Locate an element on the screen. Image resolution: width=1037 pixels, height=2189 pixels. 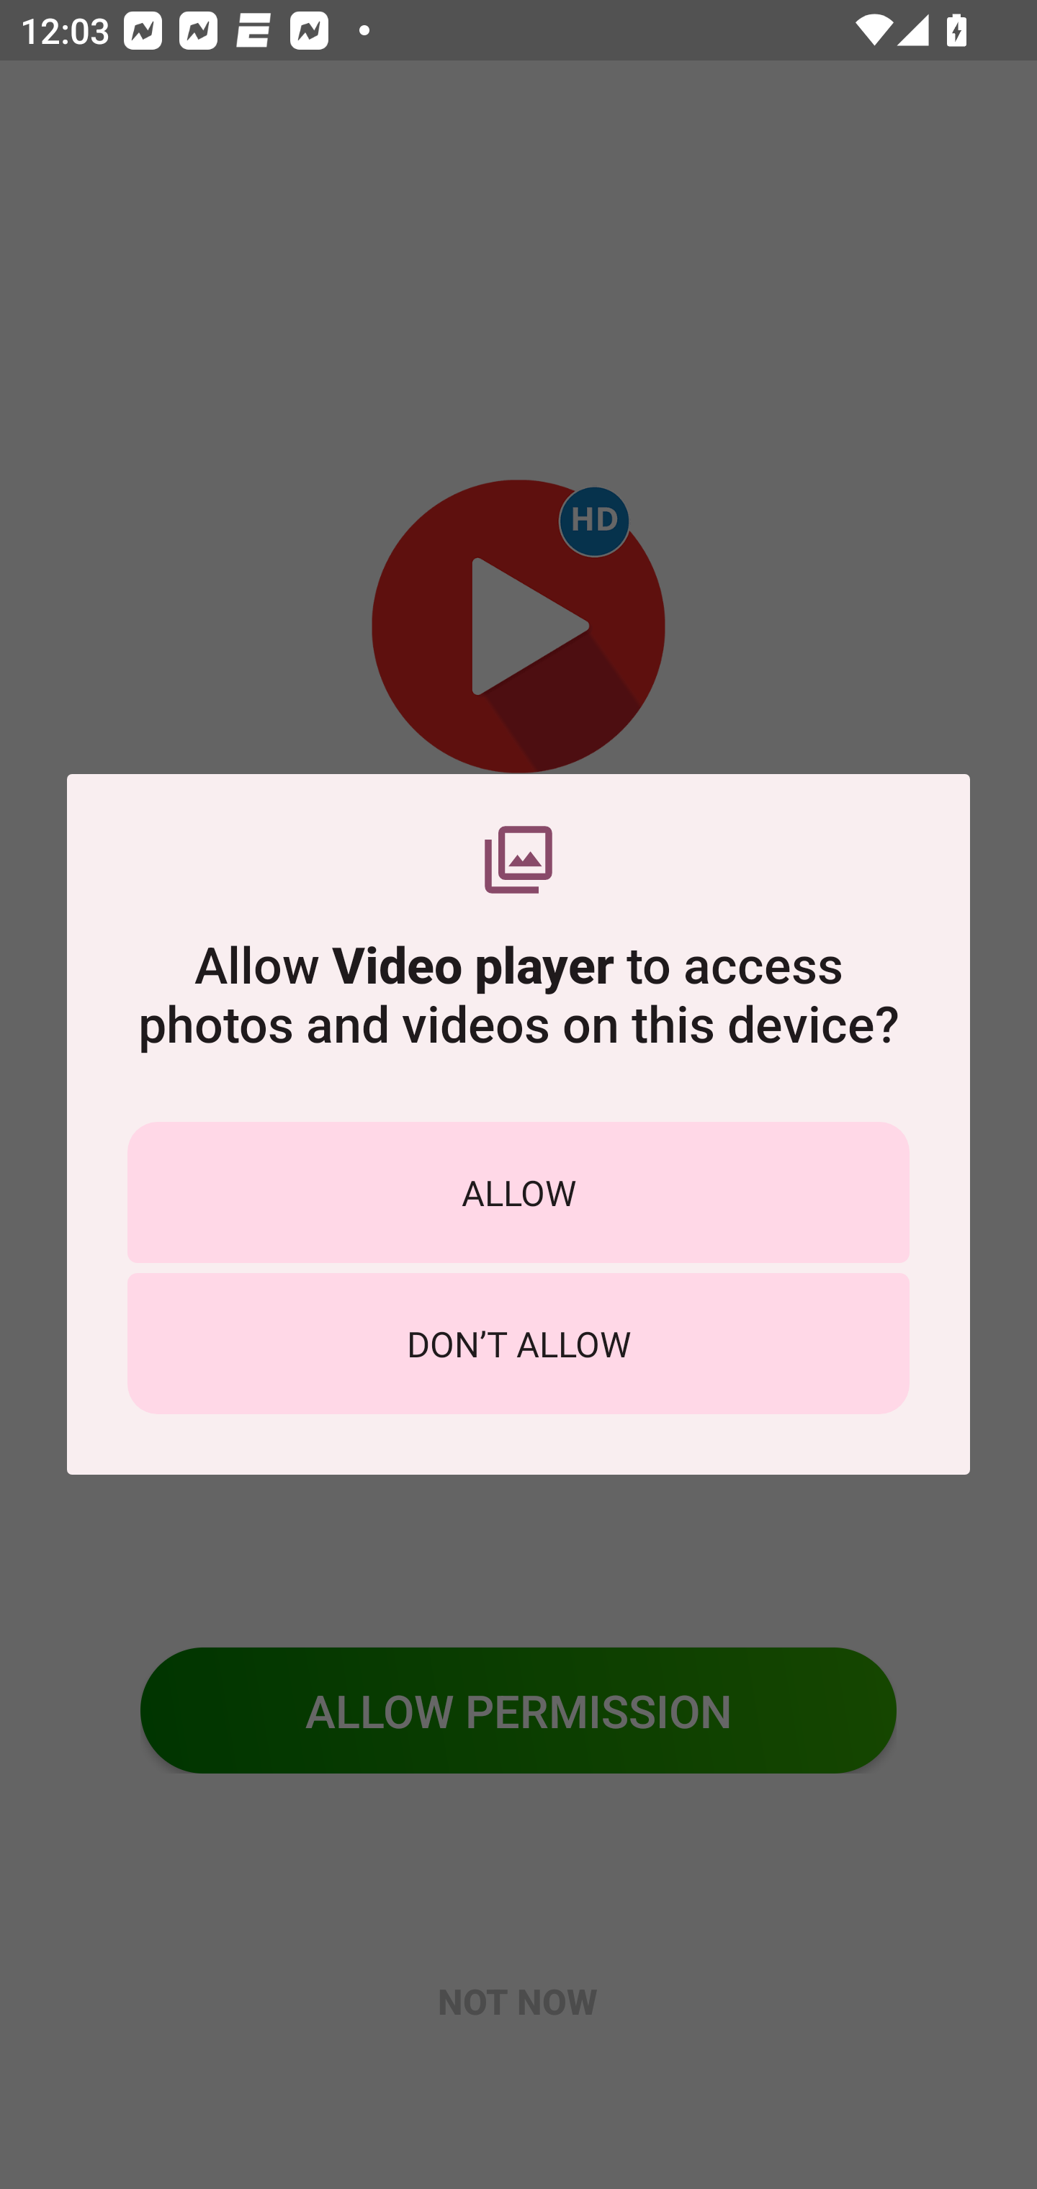
ALLOW is located at coordinates (518, 1192).